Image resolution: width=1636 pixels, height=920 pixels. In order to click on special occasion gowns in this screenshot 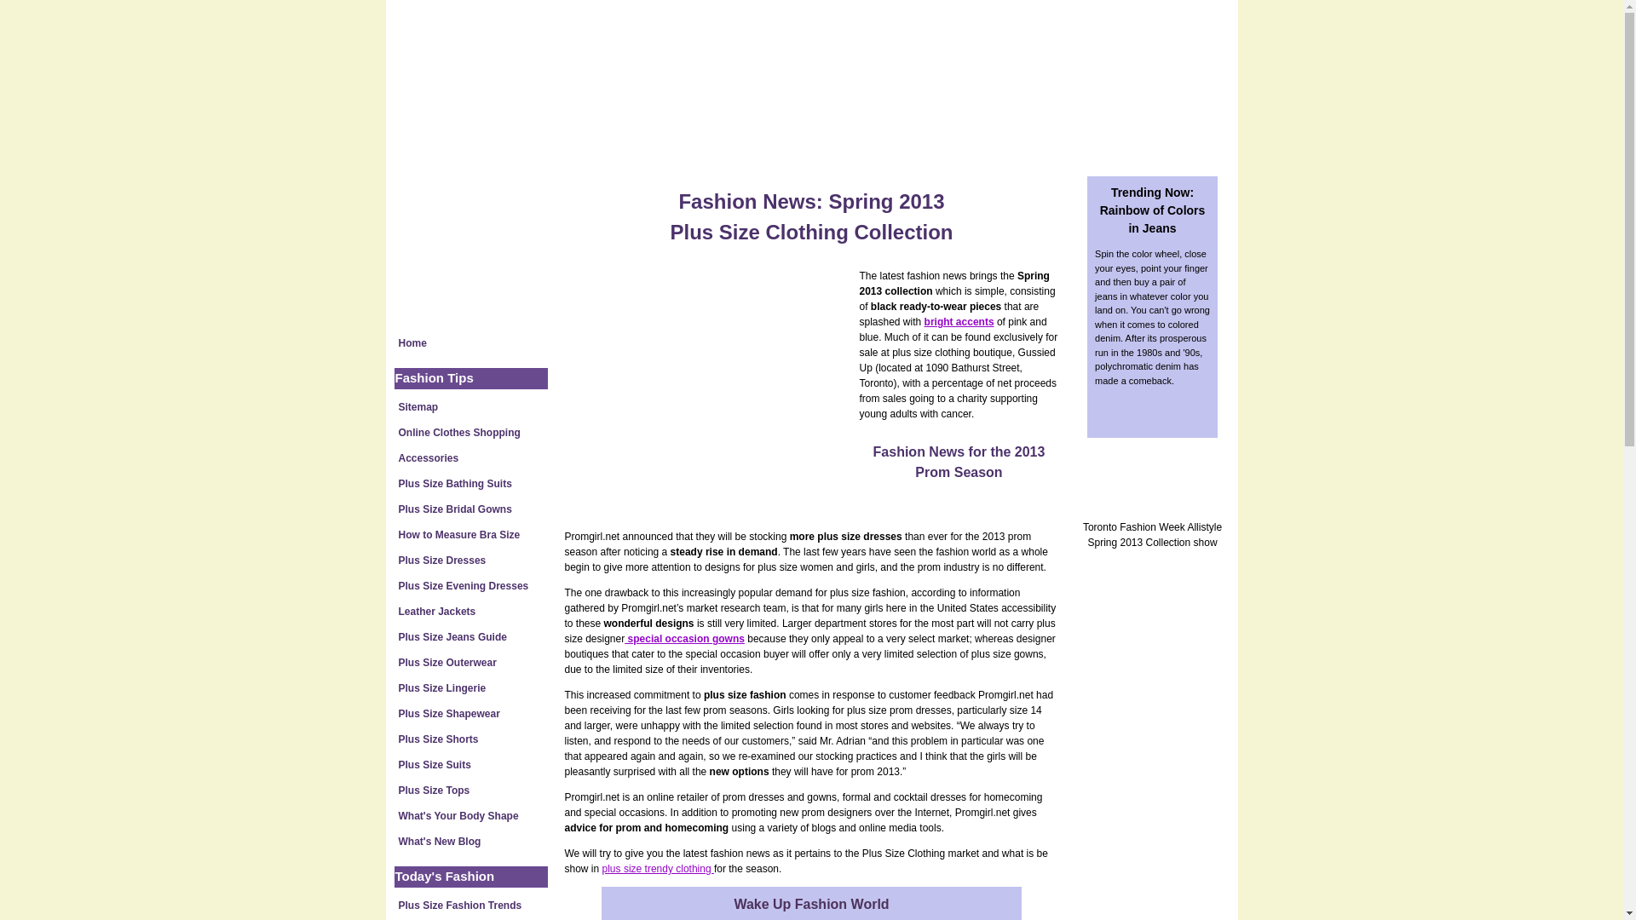, I will do `click(684, 639)`.